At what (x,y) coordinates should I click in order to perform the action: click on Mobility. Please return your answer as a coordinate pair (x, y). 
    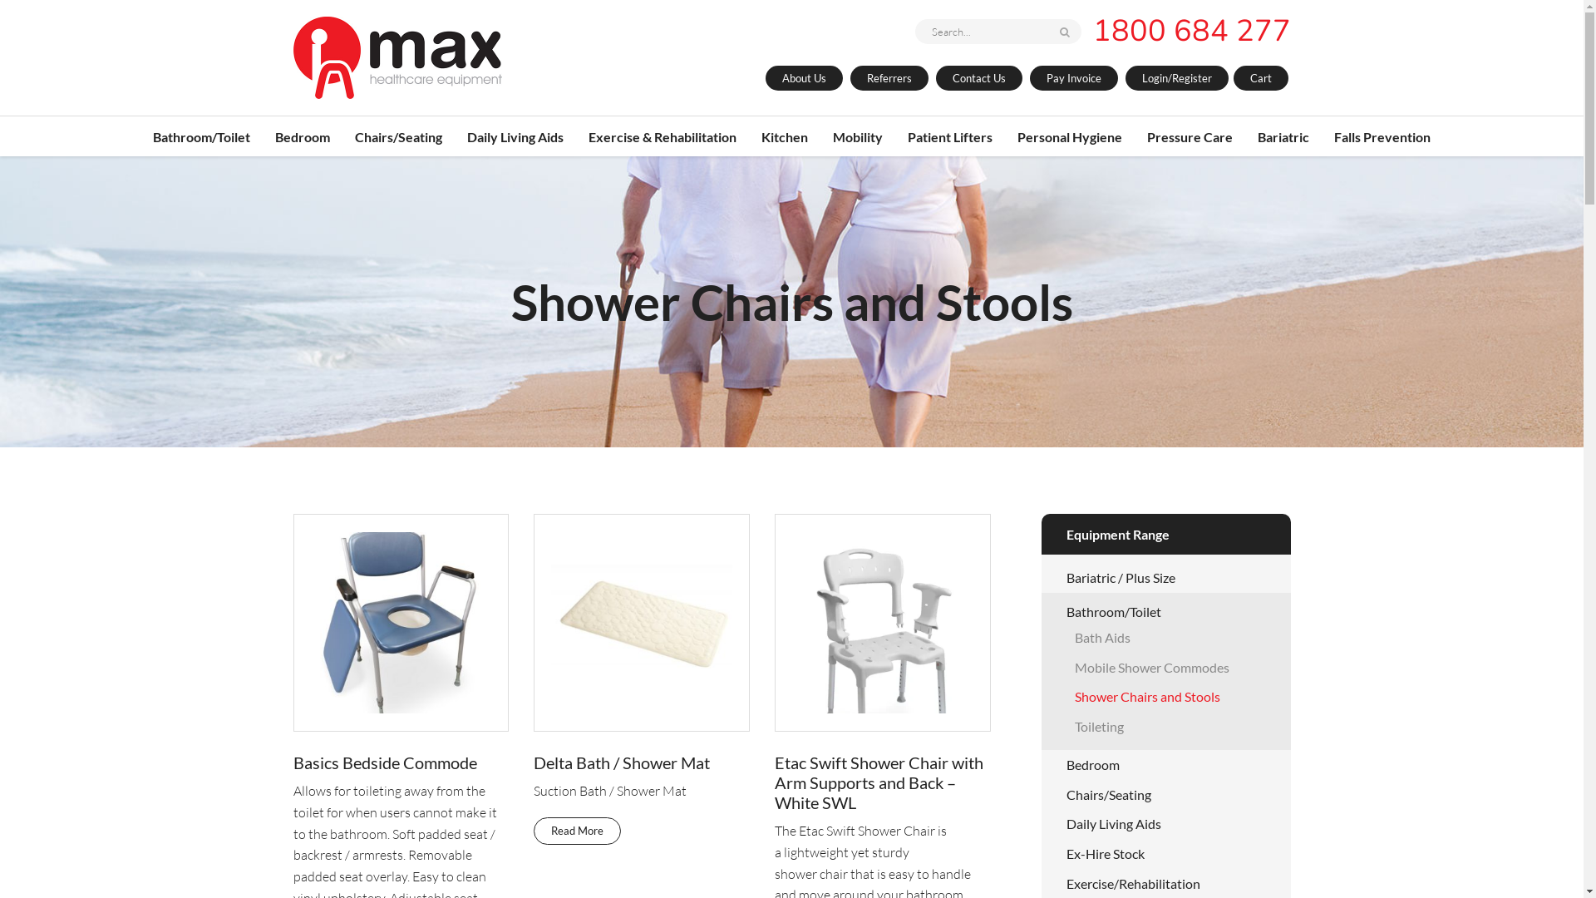
    Looking at the image, I should click on (858, 136).